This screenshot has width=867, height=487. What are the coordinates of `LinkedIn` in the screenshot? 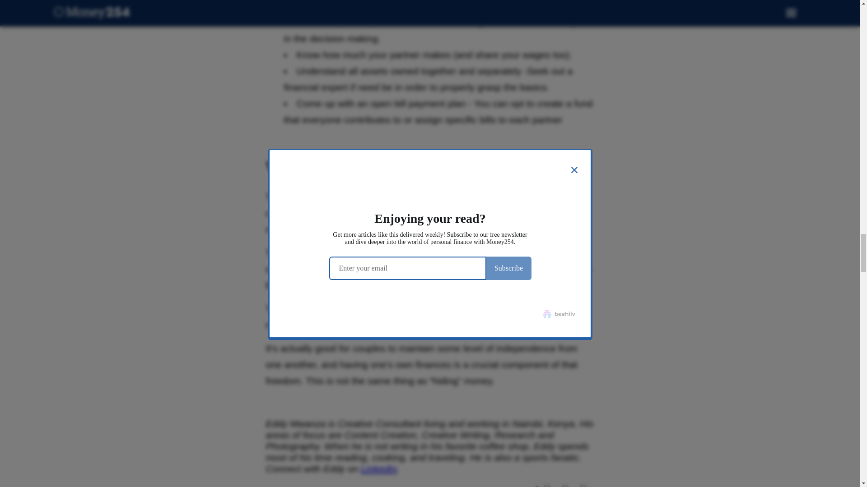 It's located at (378, 469).